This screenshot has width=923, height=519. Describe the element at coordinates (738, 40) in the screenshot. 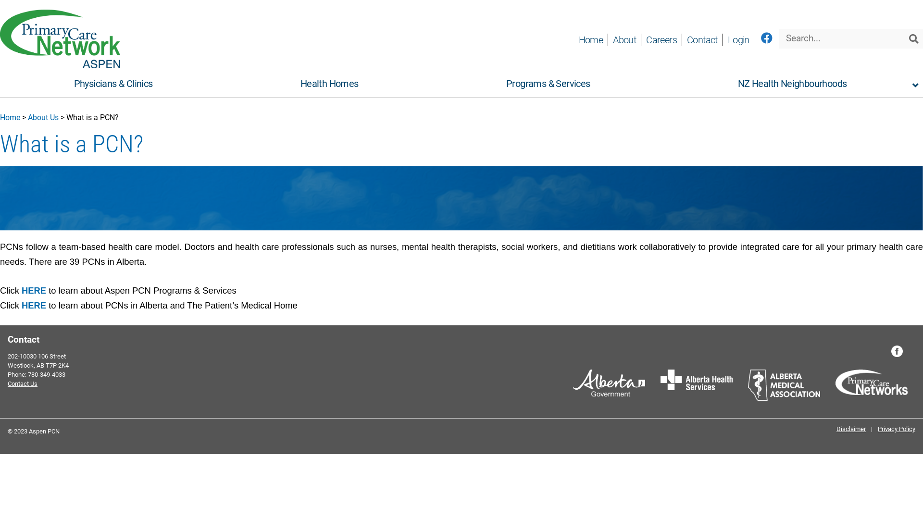

I see `Login` at that location.